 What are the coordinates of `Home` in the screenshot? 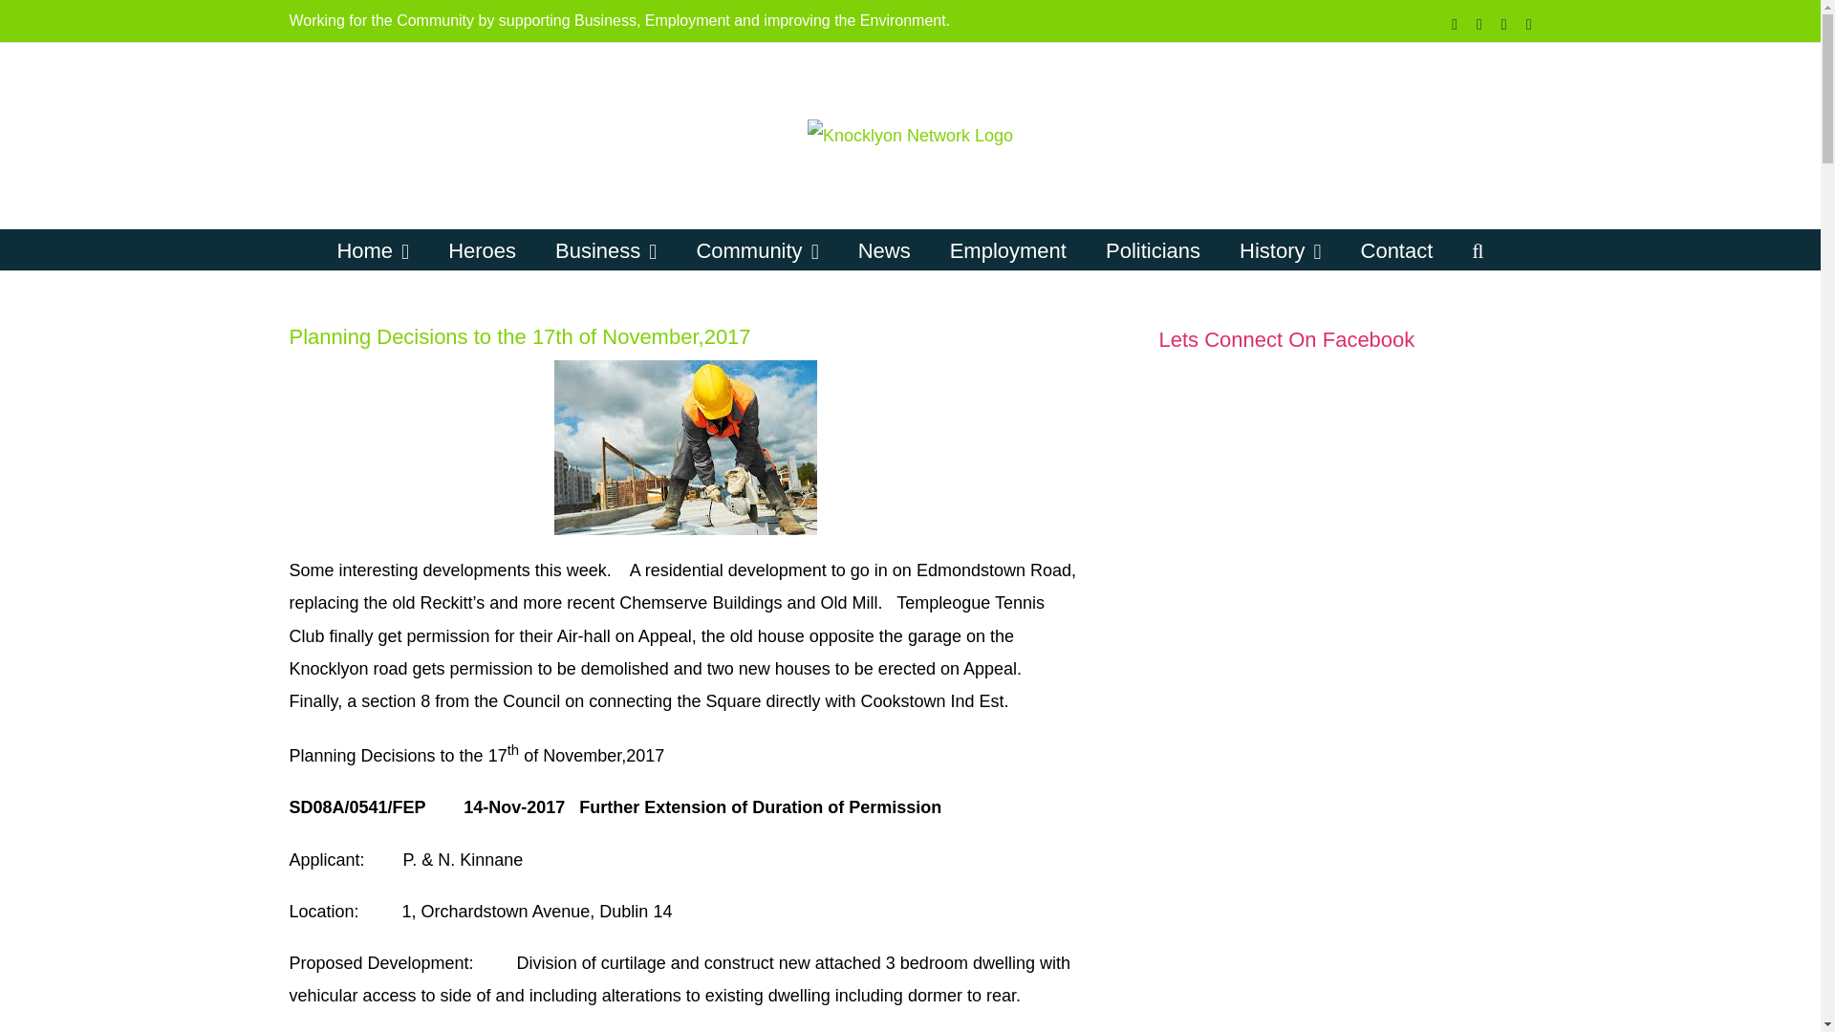 It's located at (373, 248).